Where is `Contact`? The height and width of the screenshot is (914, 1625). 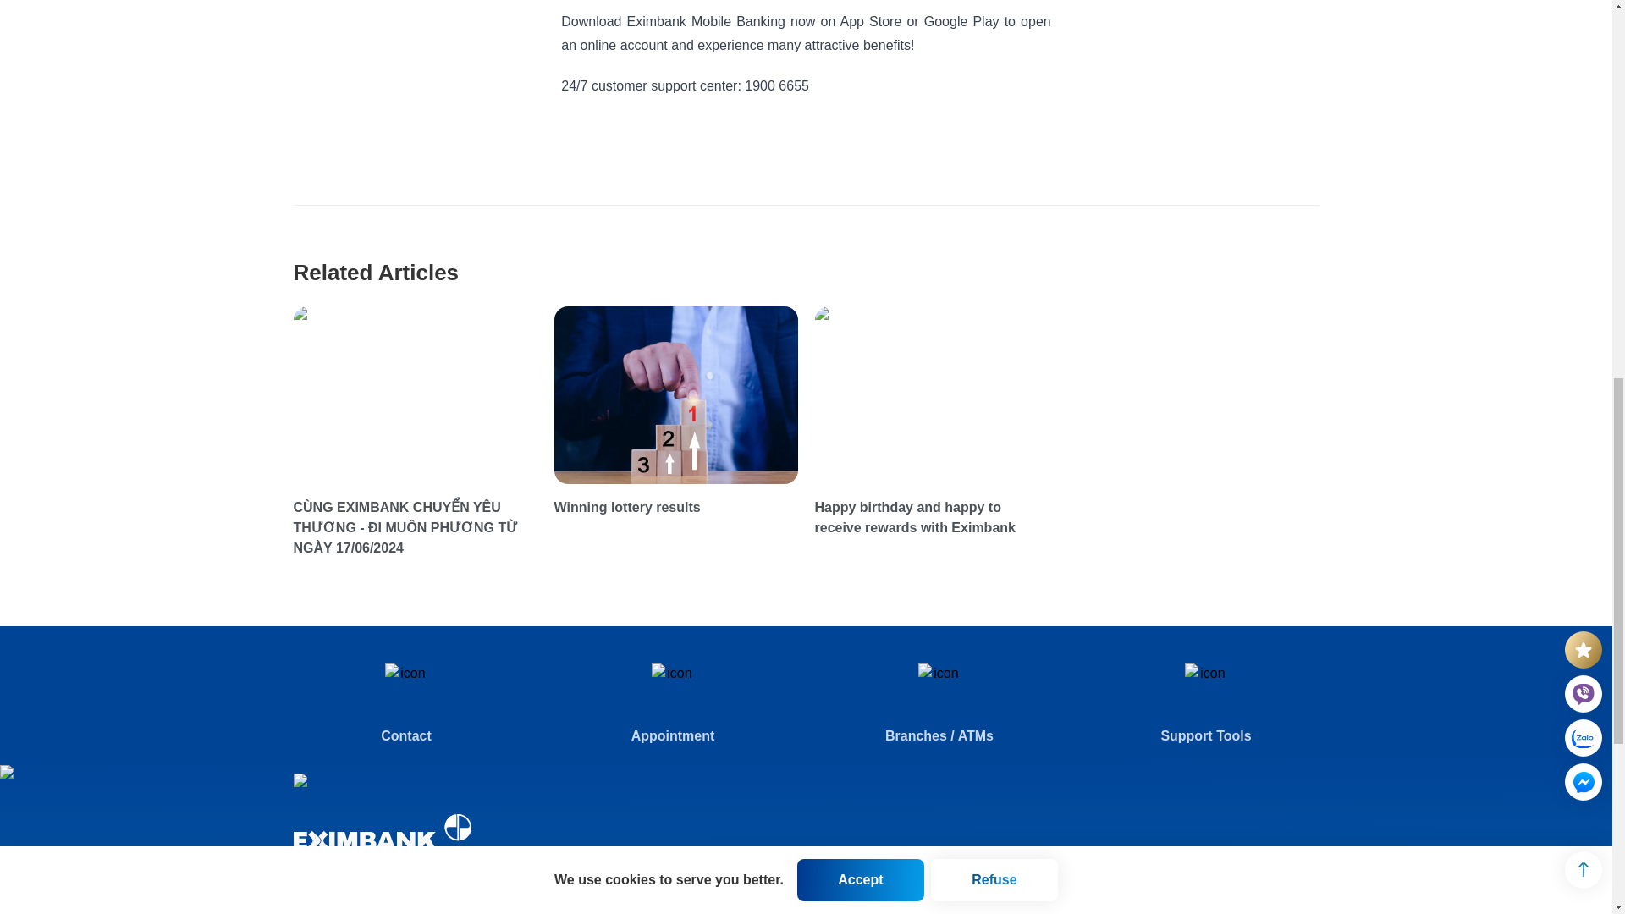 Contact is located at coordinates (405, 705).